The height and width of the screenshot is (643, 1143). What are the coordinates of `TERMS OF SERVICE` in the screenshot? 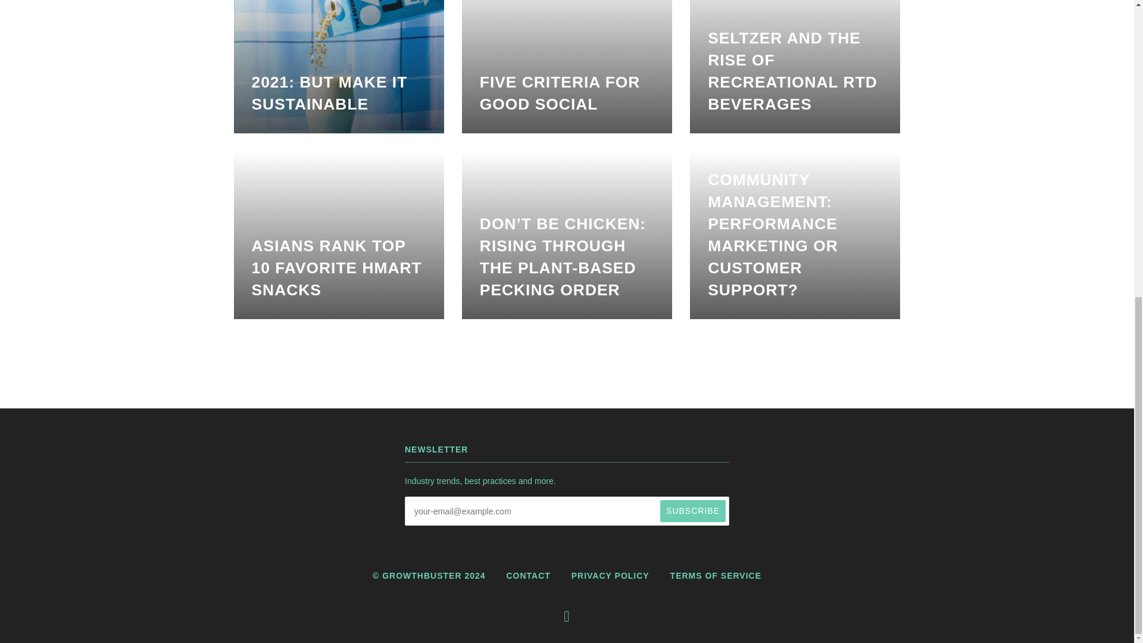 It's located at (716, 576).